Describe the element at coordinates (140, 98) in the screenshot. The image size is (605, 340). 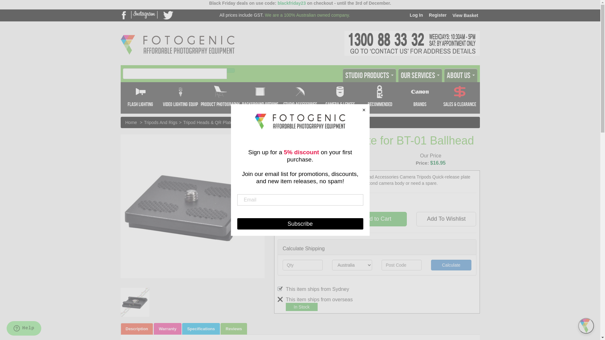
I see `Flash Lighting` at that location.